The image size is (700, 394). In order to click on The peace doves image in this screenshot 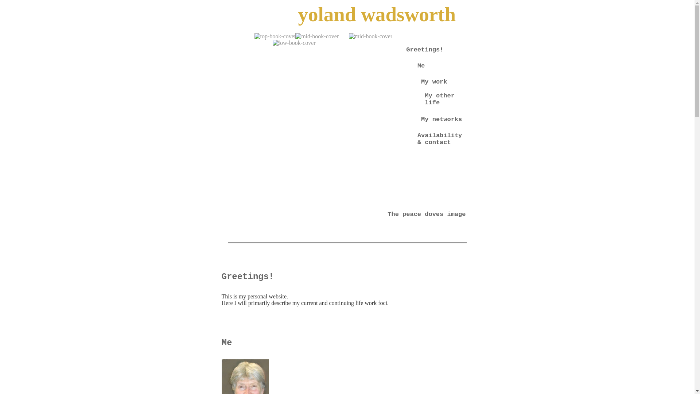, I will do `click(427, 215)`.